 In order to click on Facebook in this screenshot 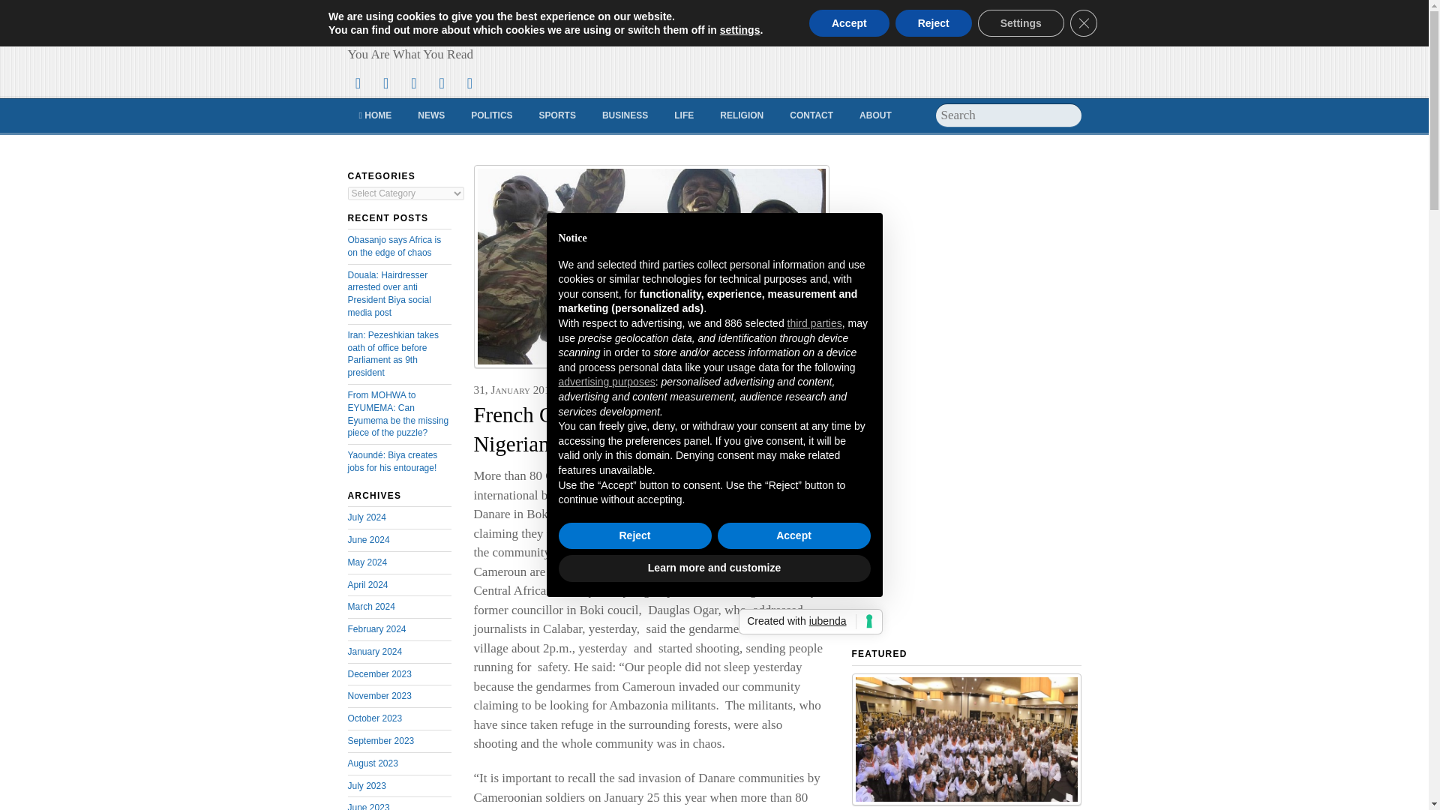, I will do `click(386, 82)`.